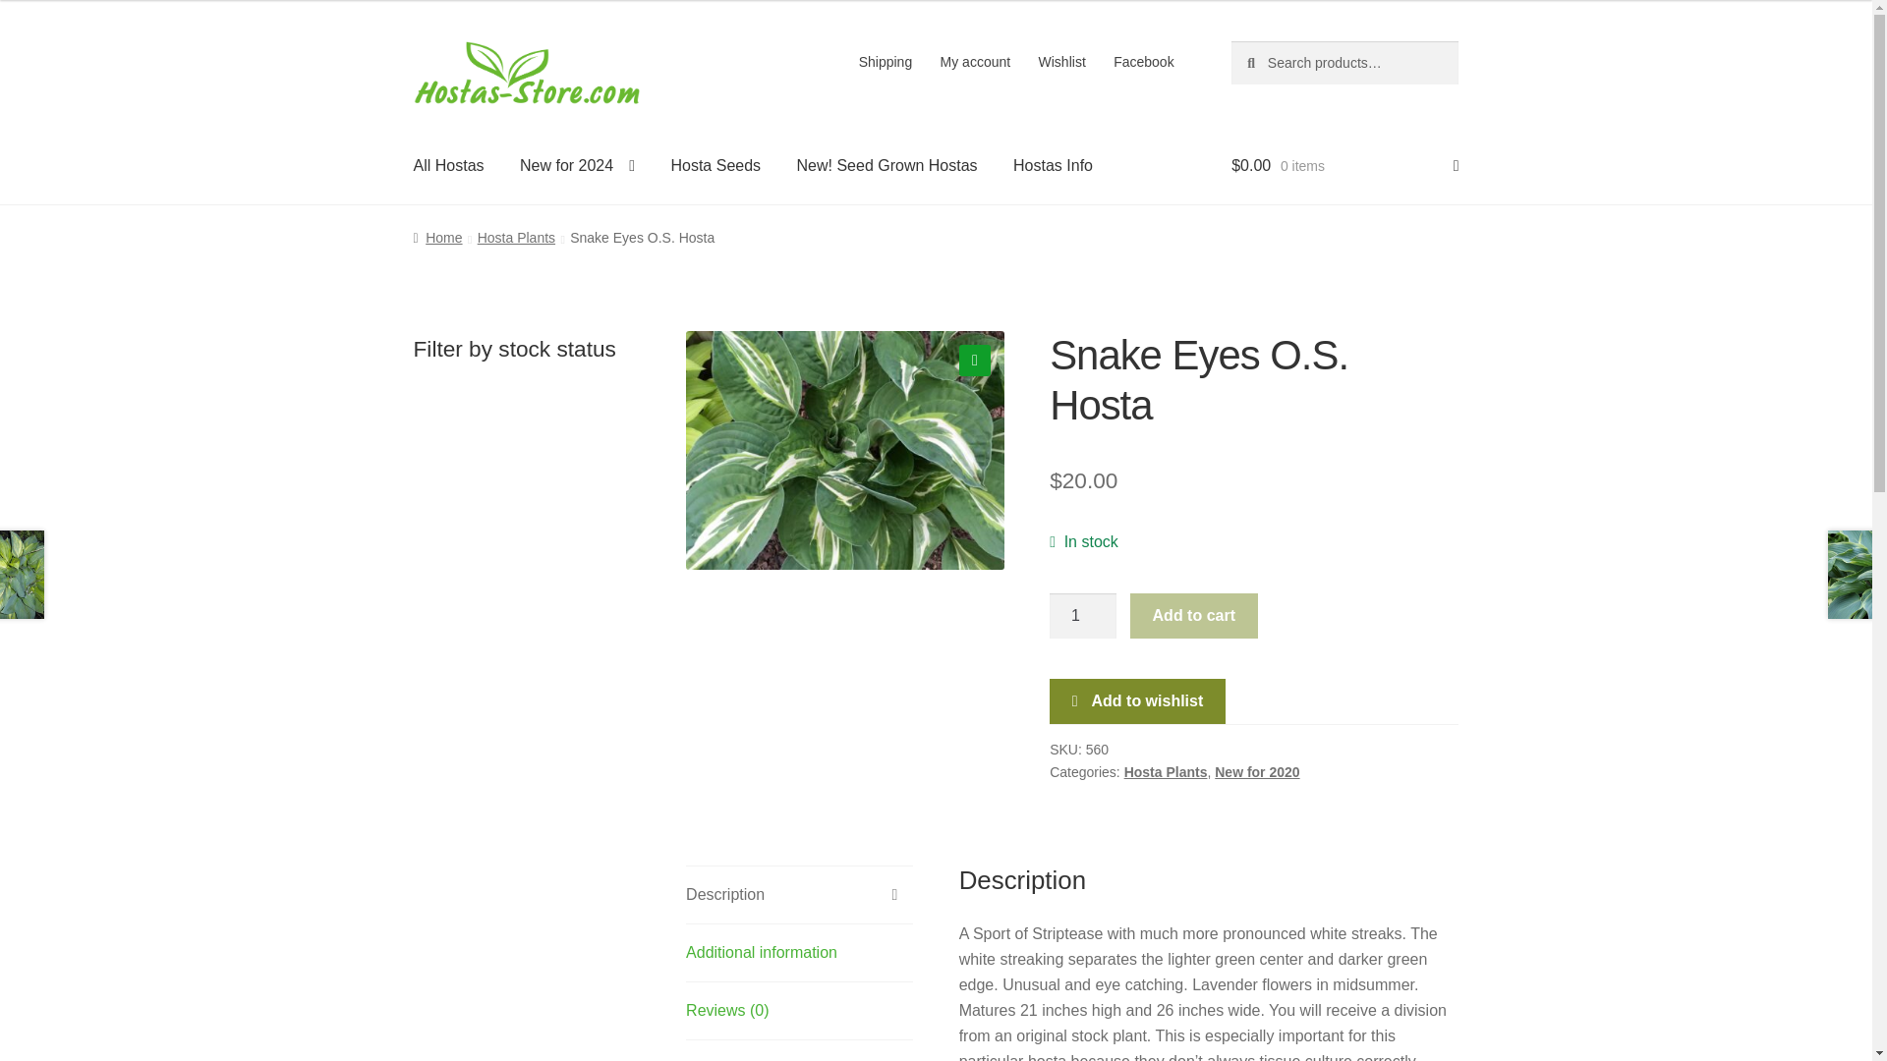 Image resolution: width=1887 pixels, height=1061 pixels. Describe the element at coordinates (845, 450) in the screenshot. I see `images` at that location.